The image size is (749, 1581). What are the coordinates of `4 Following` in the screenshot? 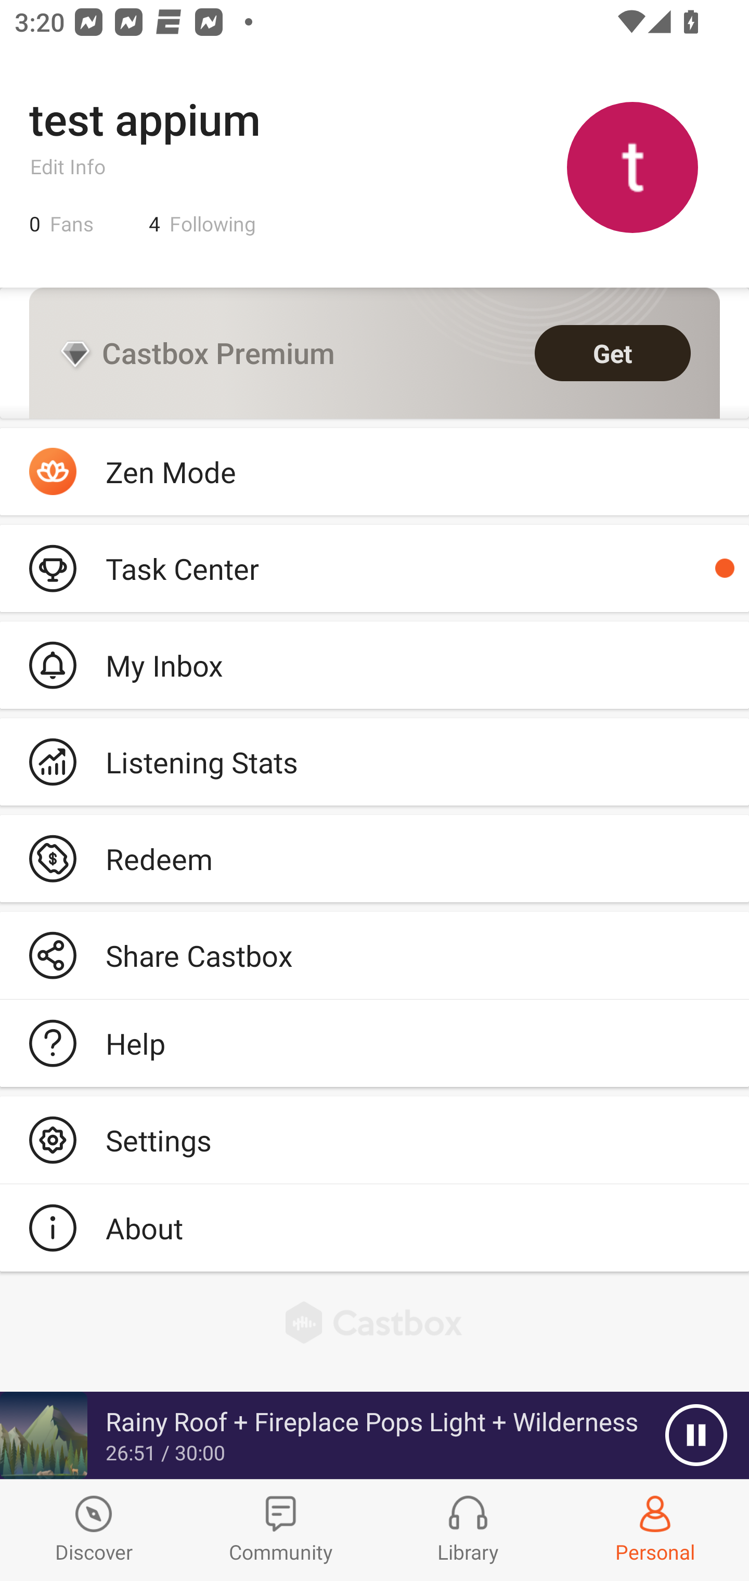 It's located at (202, 224).